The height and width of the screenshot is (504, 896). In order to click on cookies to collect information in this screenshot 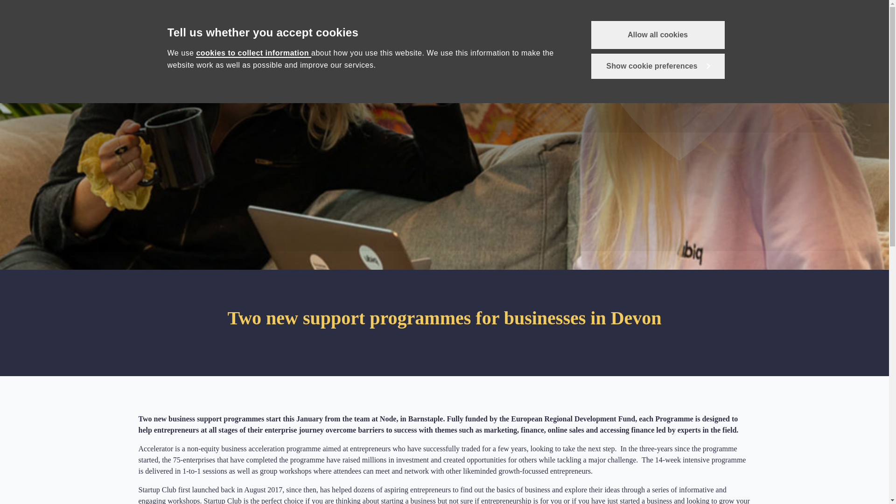, I will do `click(253, 53)`.